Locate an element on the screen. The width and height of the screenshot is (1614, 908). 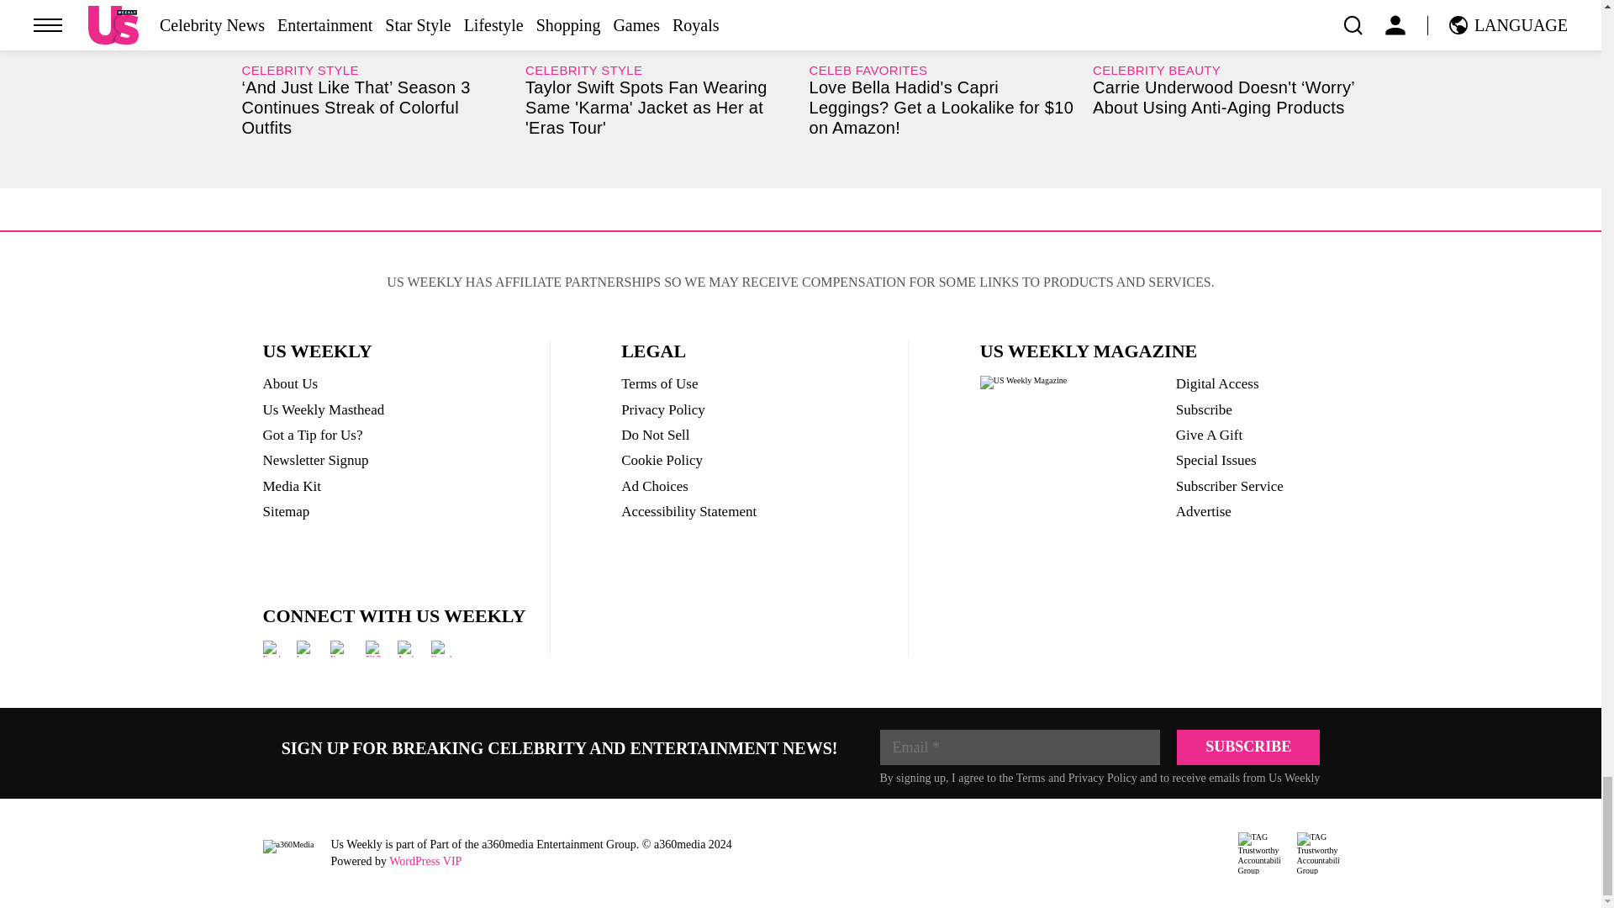
TAG Certified Against Fraud is located at coordinates (1316, 853).